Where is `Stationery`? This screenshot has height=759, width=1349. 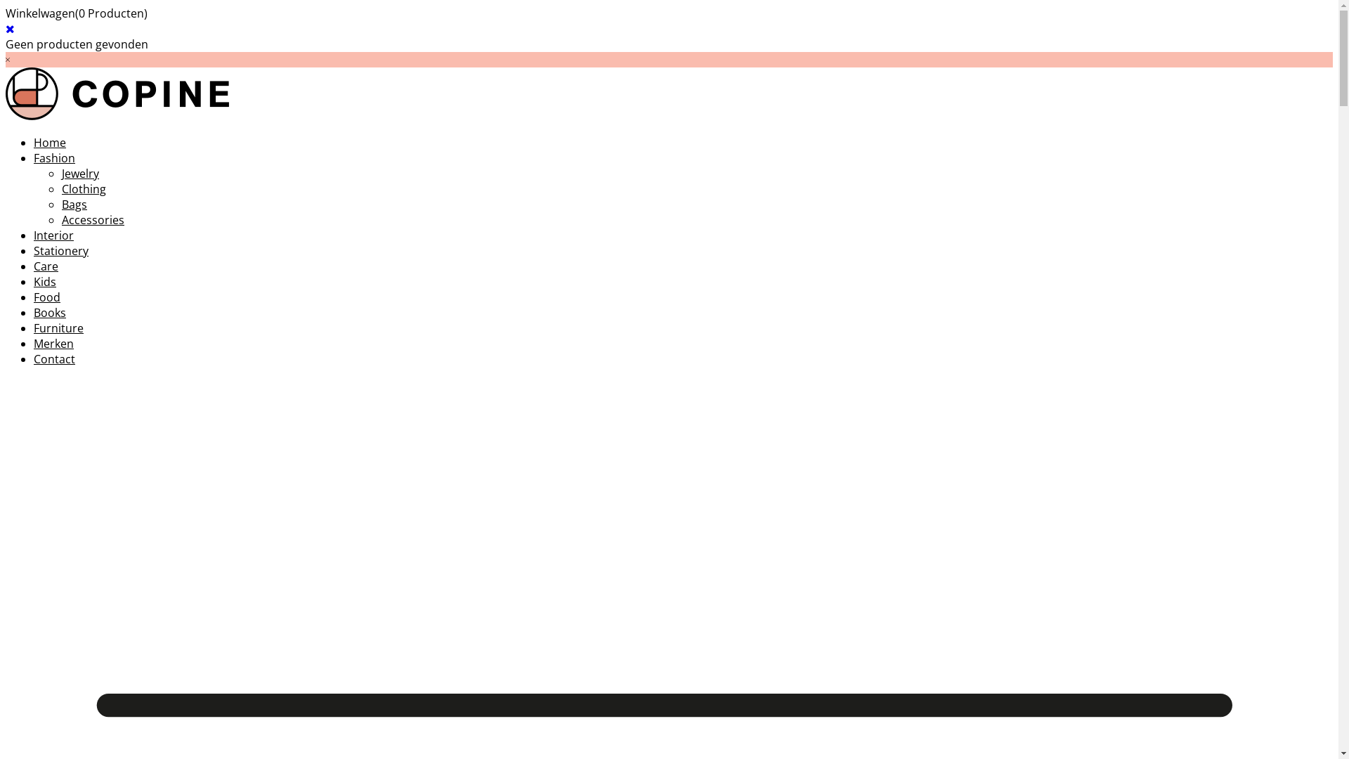
Stationery is located at coordinates (61, 251).